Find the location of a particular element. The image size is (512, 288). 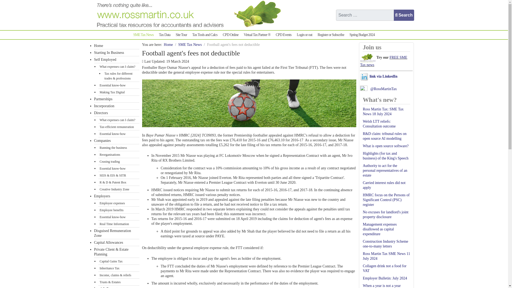

Login or out is located at coordinates (305, 35).